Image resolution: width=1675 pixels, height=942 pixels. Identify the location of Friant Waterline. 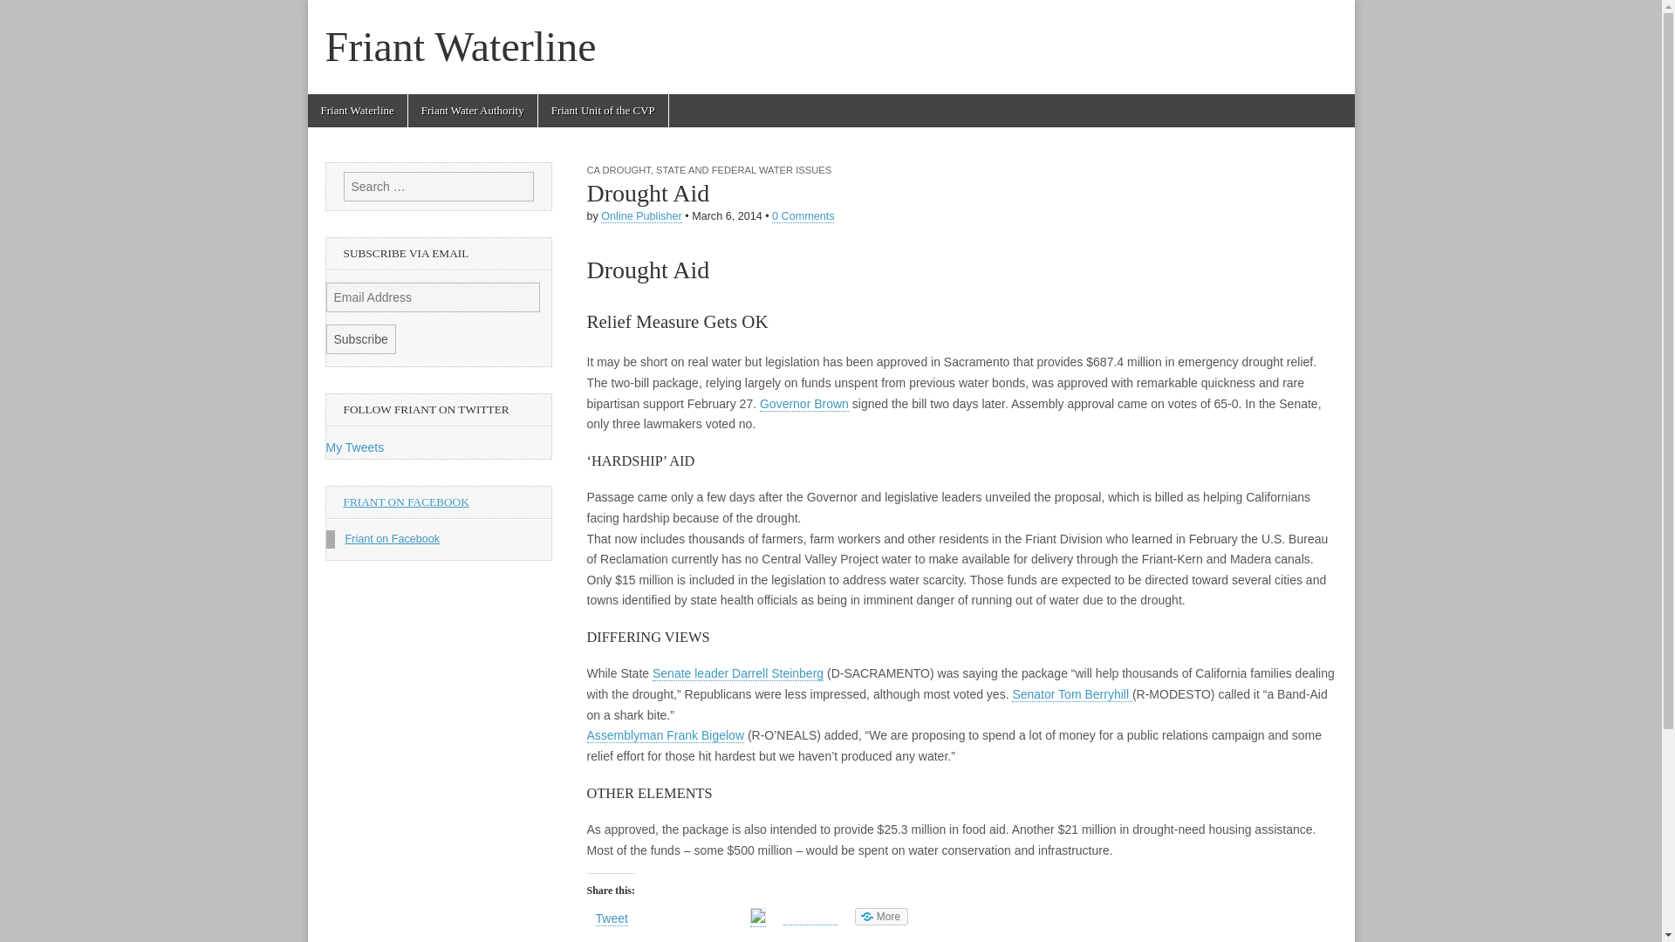
(356, 110).